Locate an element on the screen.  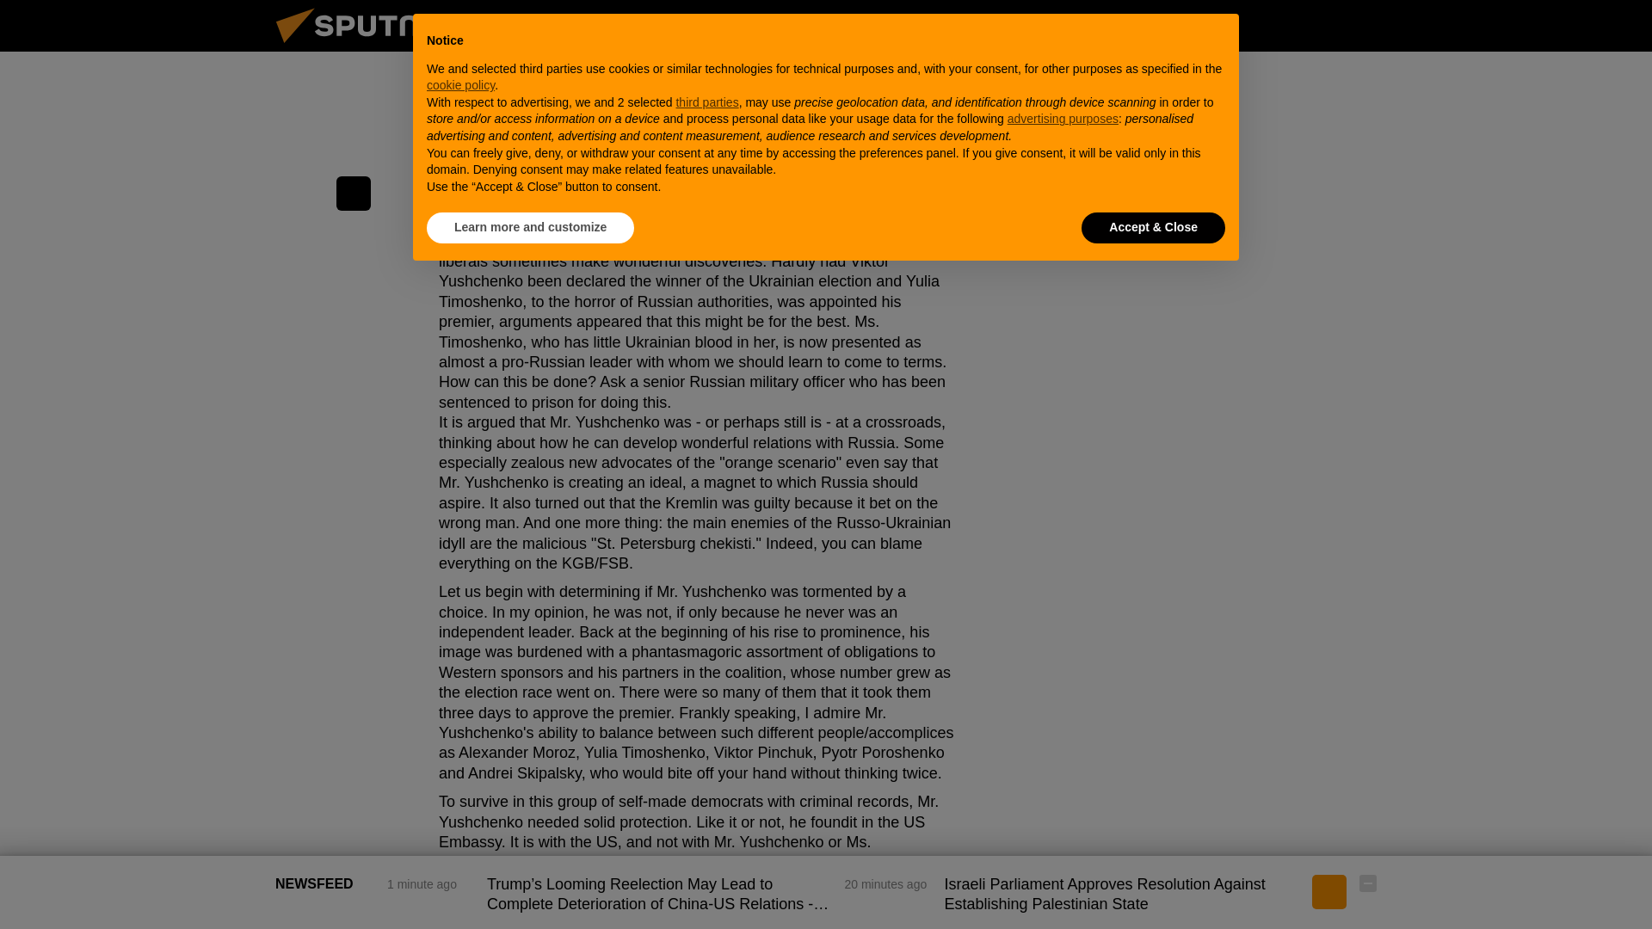
Chats is located at coordinates (1368, 25).